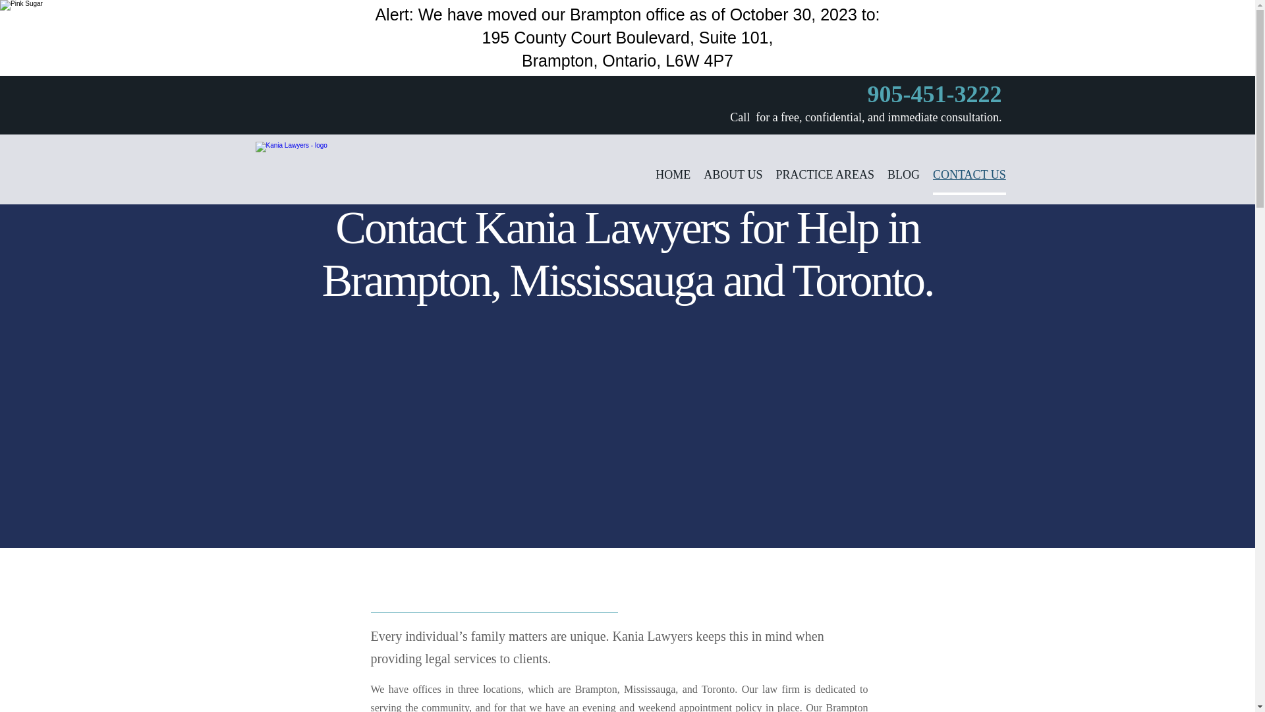 This screenshot has width=1265, height=712. What do you see at coordinates (934, 99) in the screenshot?
I see `905-451-3222` at bounding box center [934, 99].